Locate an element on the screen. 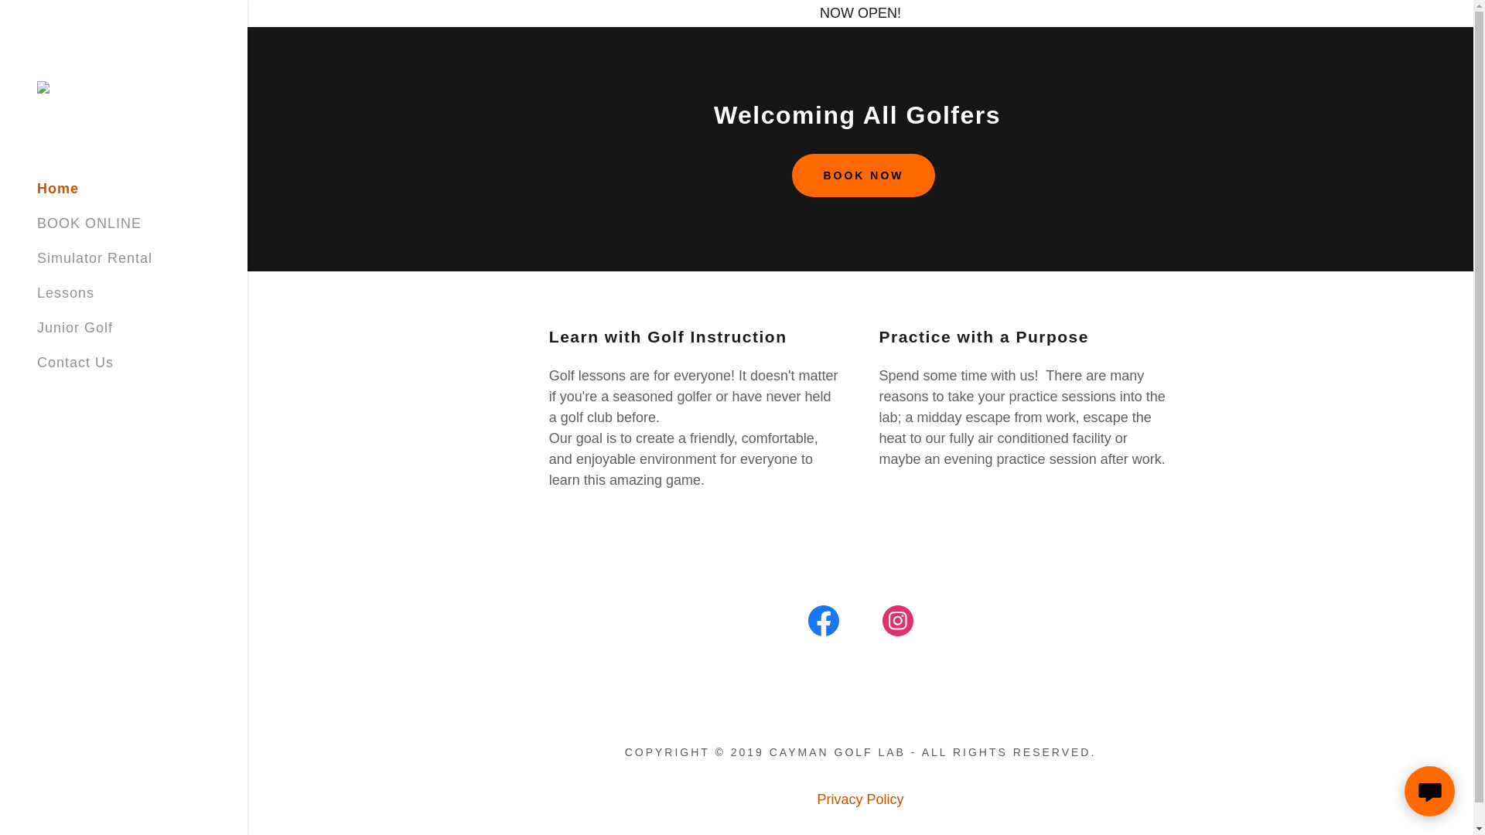  Privacy Policy is located at coordinates (860, 799).